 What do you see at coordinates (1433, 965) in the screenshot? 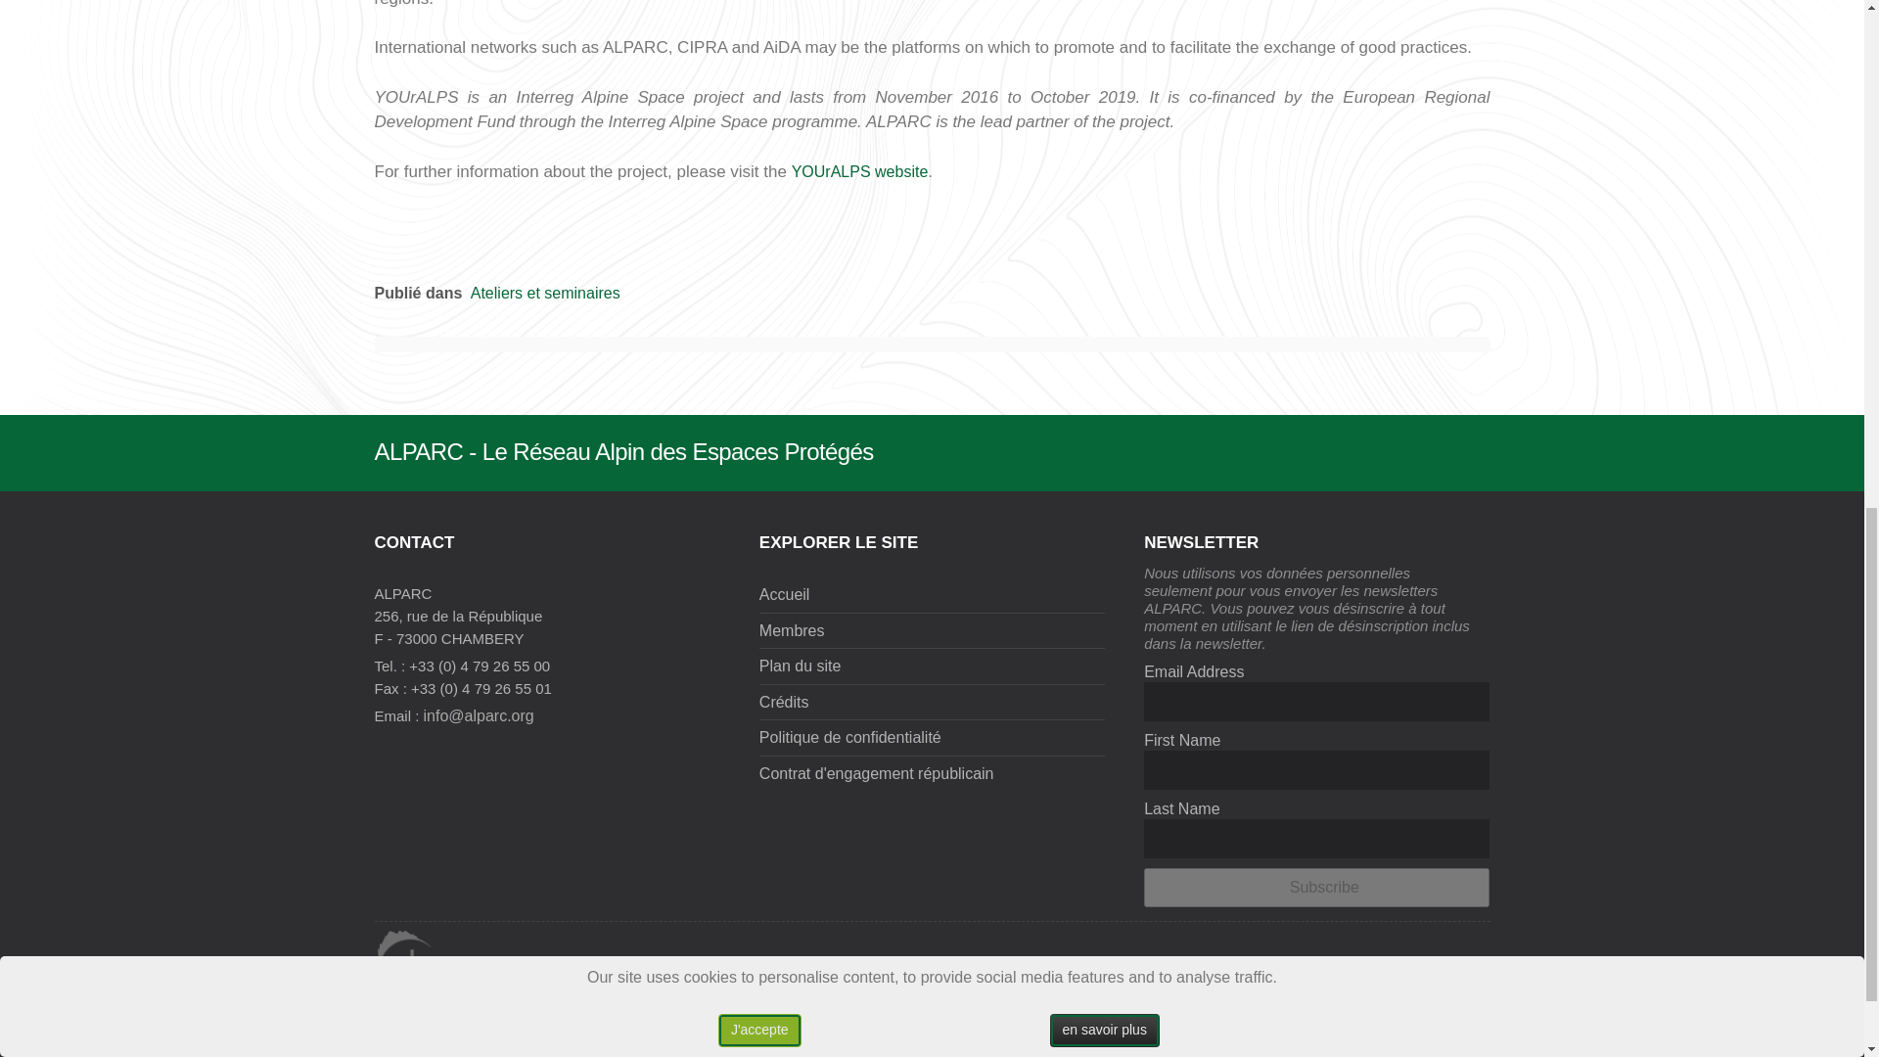
I see `Calameo` at bounding box center [1433, 965].